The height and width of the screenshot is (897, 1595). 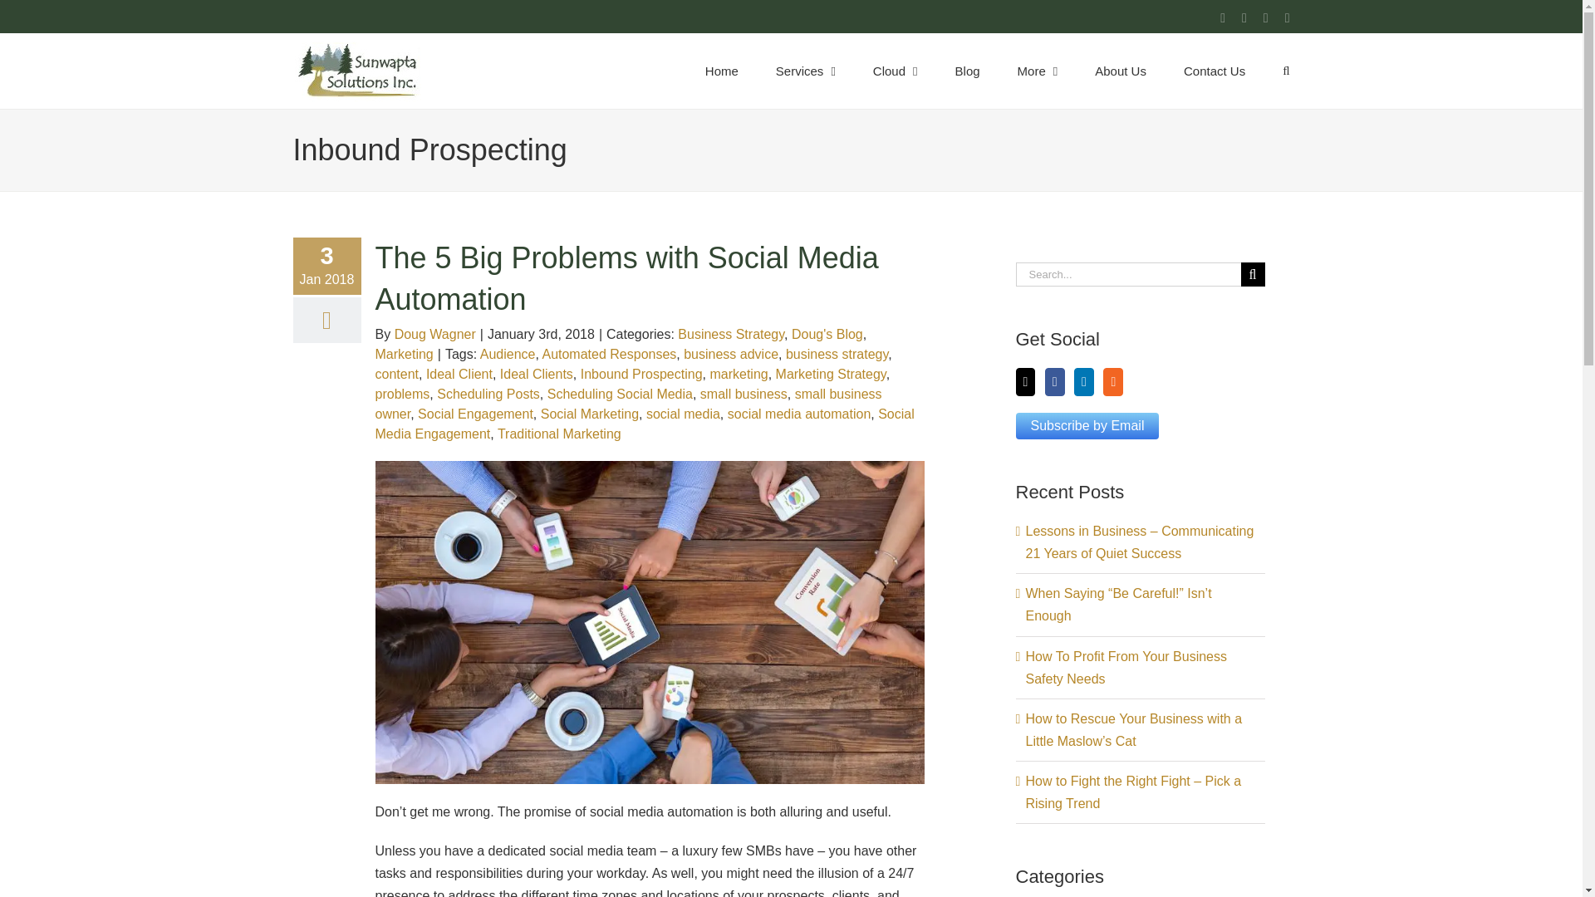 What do you see at coordinates (731, 334) in the screenshot?
I see `Business Strategy` at bounding box center [731, 334].